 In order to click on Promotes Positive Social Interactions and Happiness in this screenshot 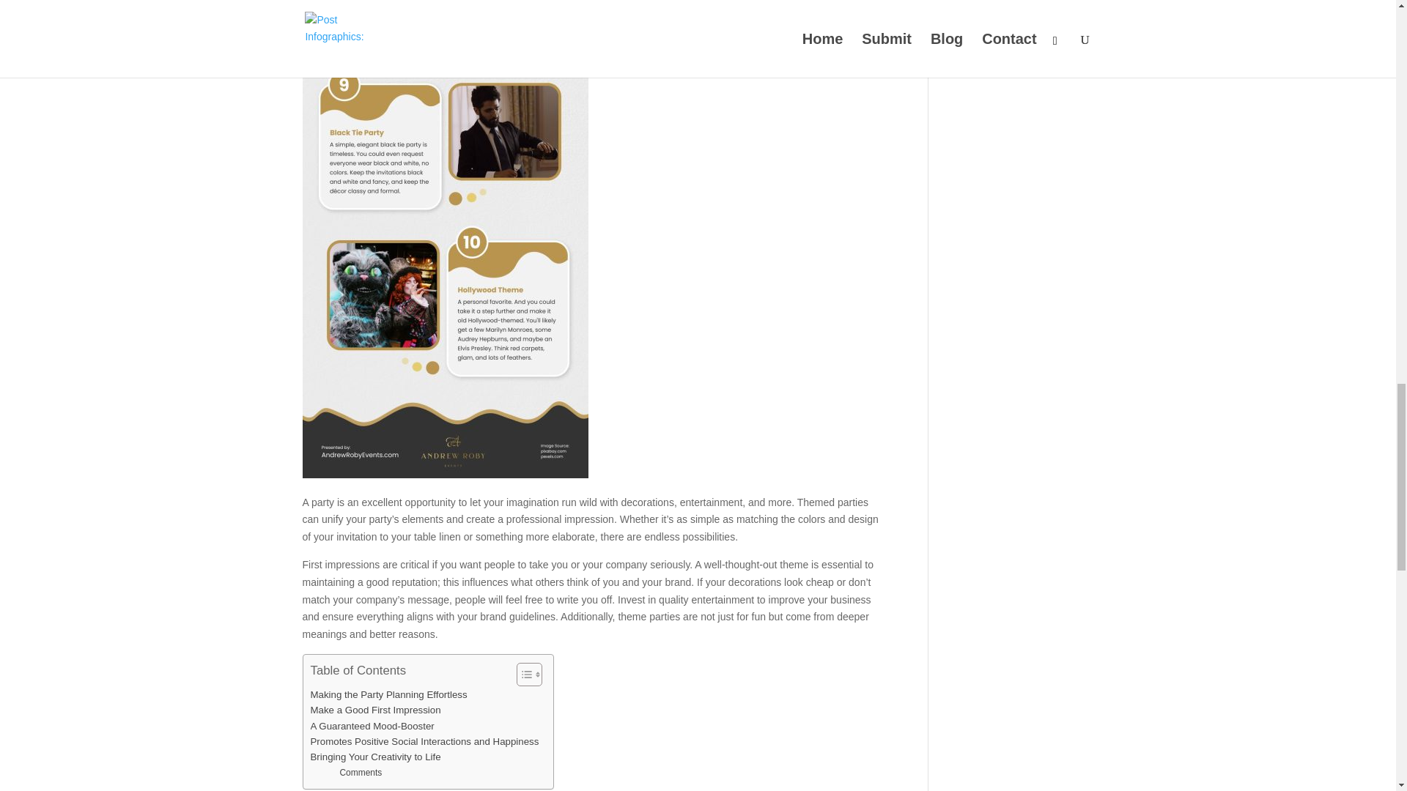, I will do `click(425, 741)`.